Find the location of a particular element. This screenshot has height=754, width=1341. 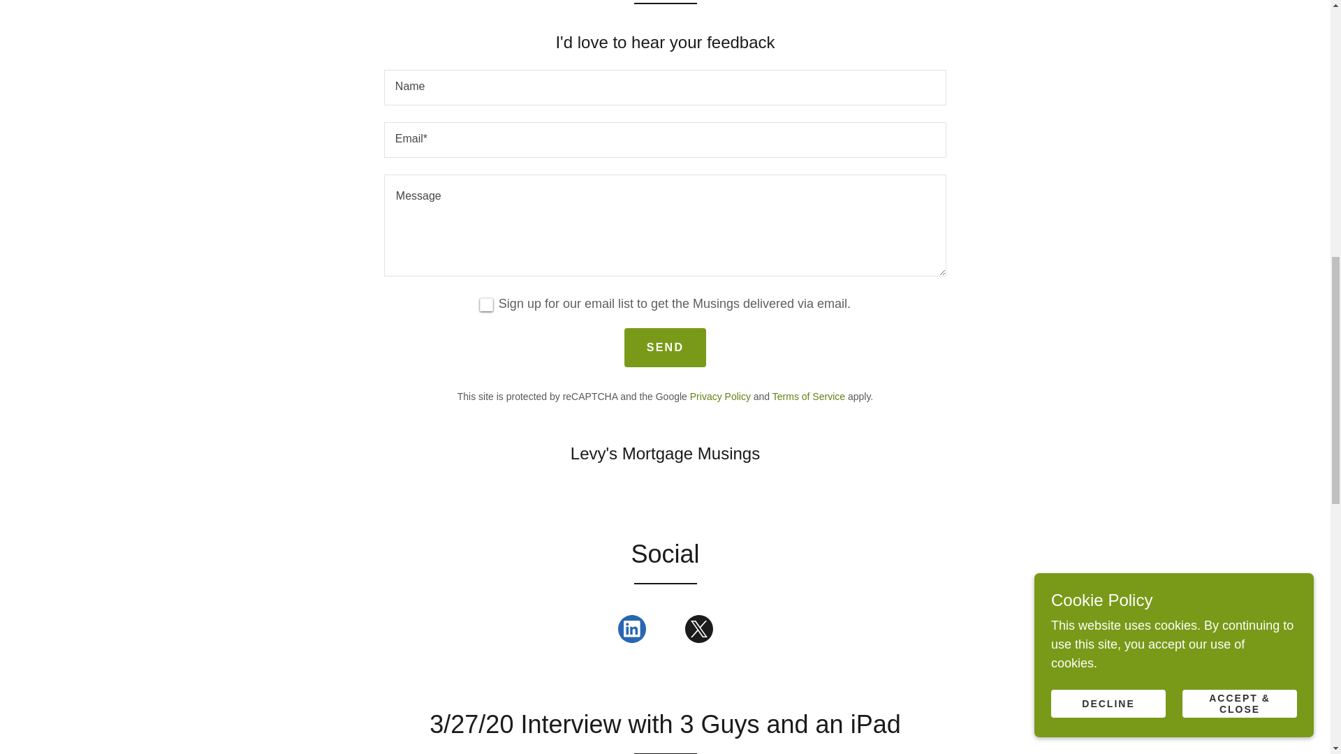

SEND is located at coordinates (665, 347).